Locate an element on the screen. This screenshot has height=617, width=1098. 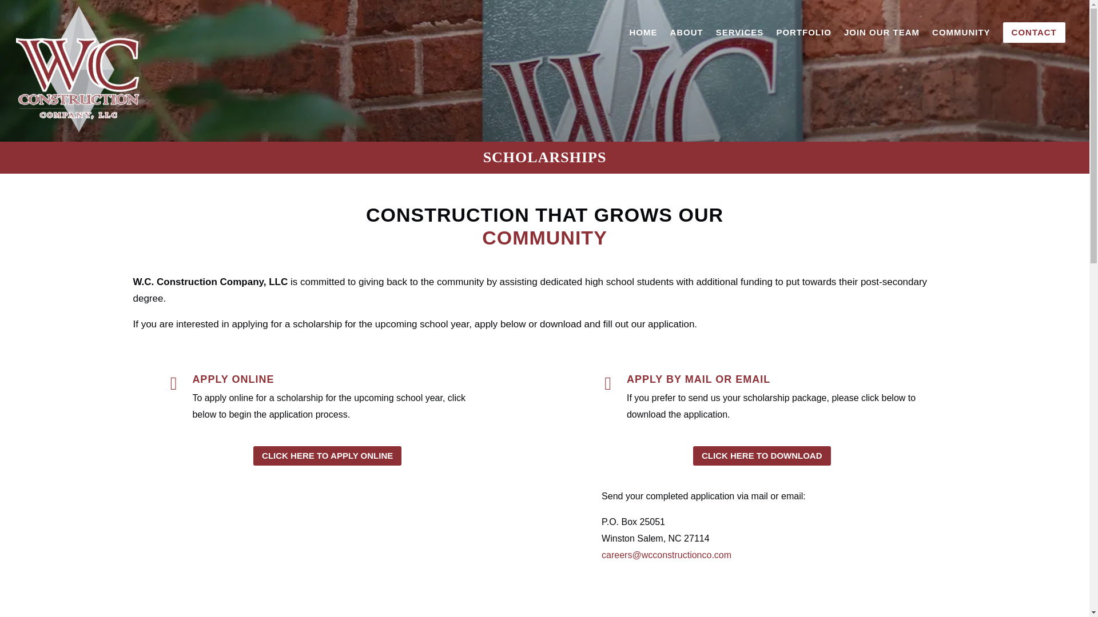
ABOUT is located at coordinates (686, 32).